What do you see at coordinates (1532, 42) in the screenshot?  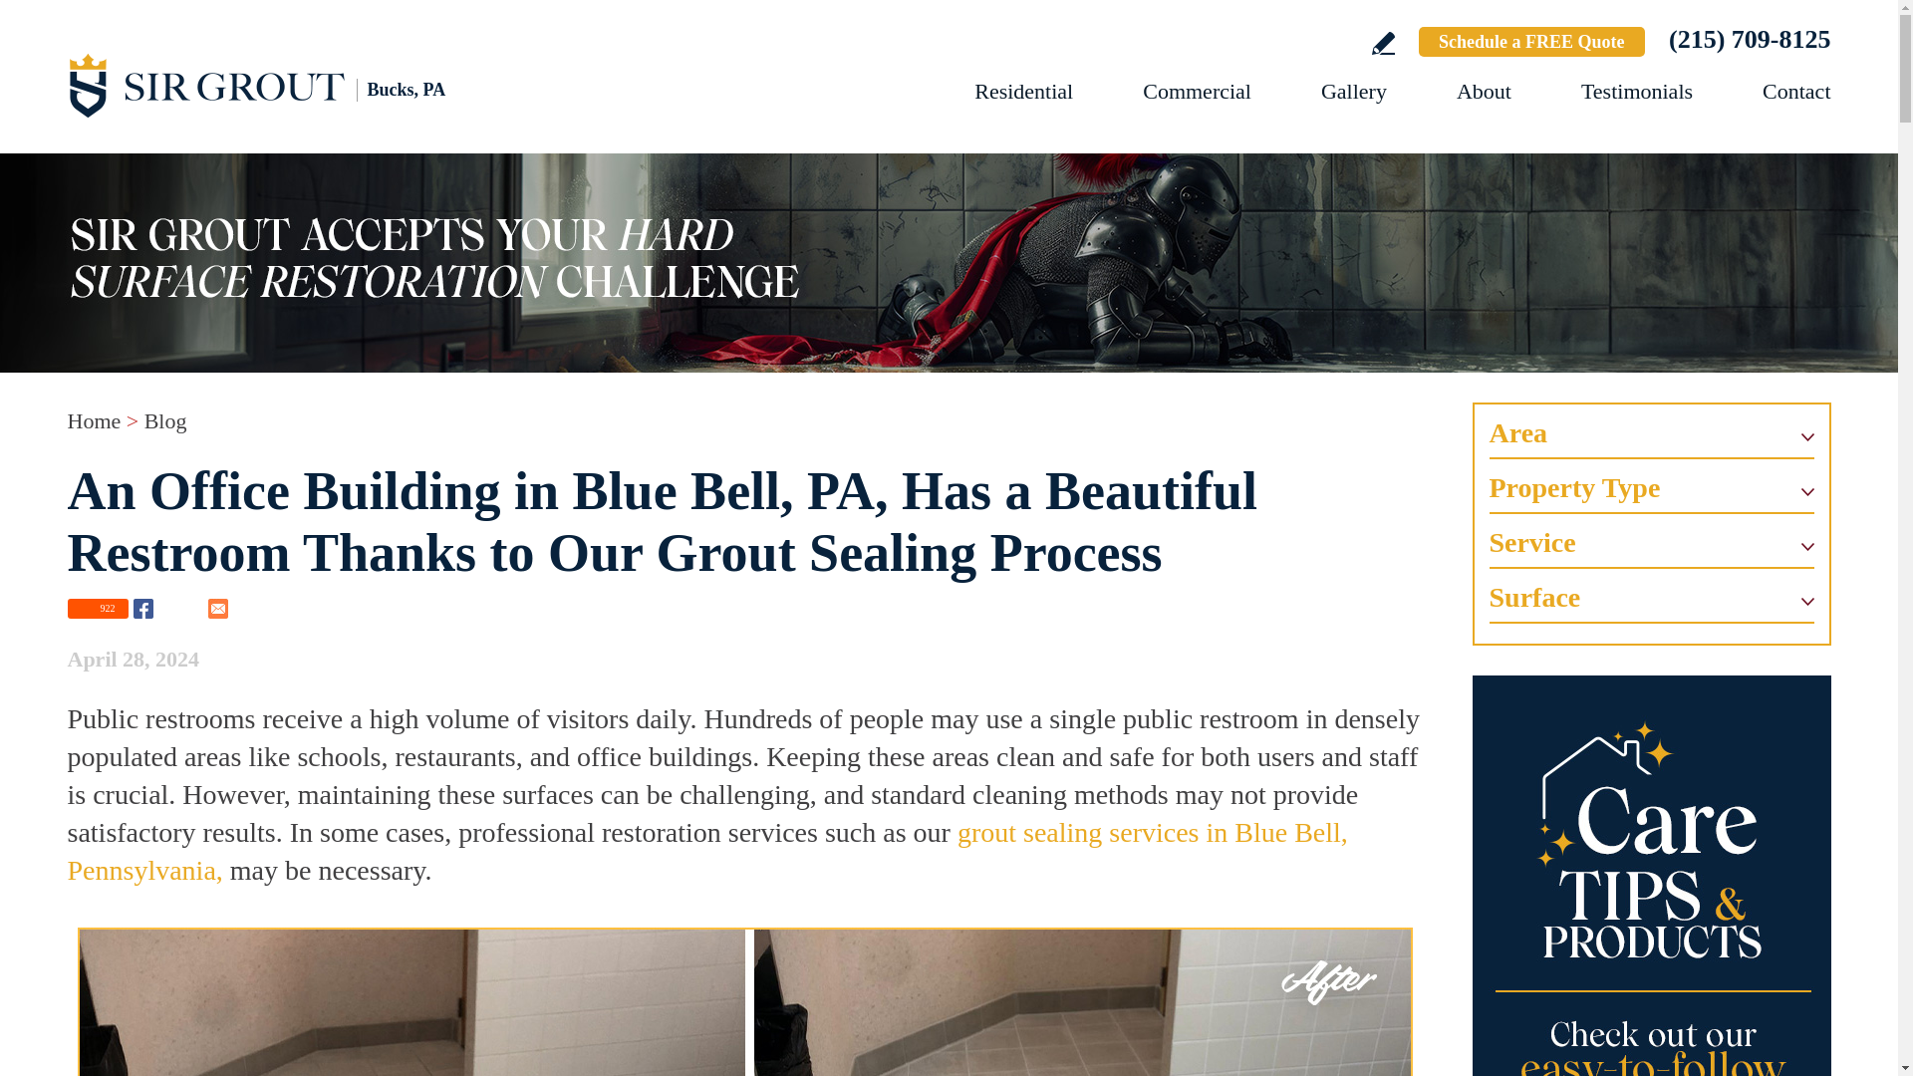 I see `Schedule a FREE Quote` at bounding box center [1532, 42].